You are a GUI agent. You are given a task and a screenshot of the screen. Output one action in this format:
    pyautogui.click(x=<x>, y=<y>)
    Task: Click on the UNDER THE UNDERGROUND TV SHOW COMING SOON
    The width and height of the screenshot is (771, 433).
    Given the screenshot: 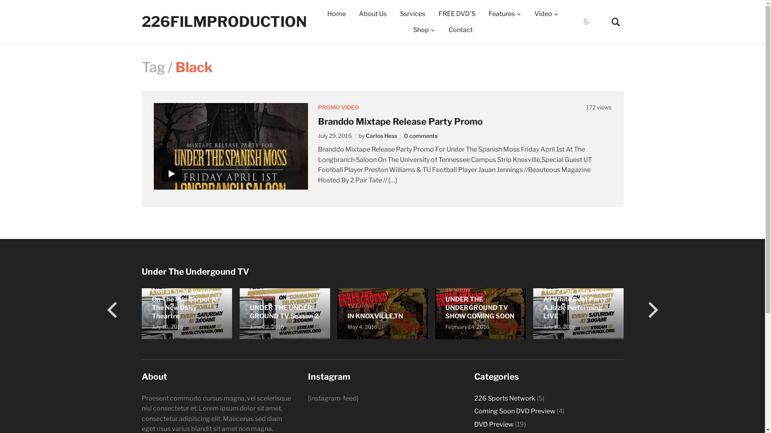 What is the action you would take?
    pyautogui.click(x=479, y=308)
    